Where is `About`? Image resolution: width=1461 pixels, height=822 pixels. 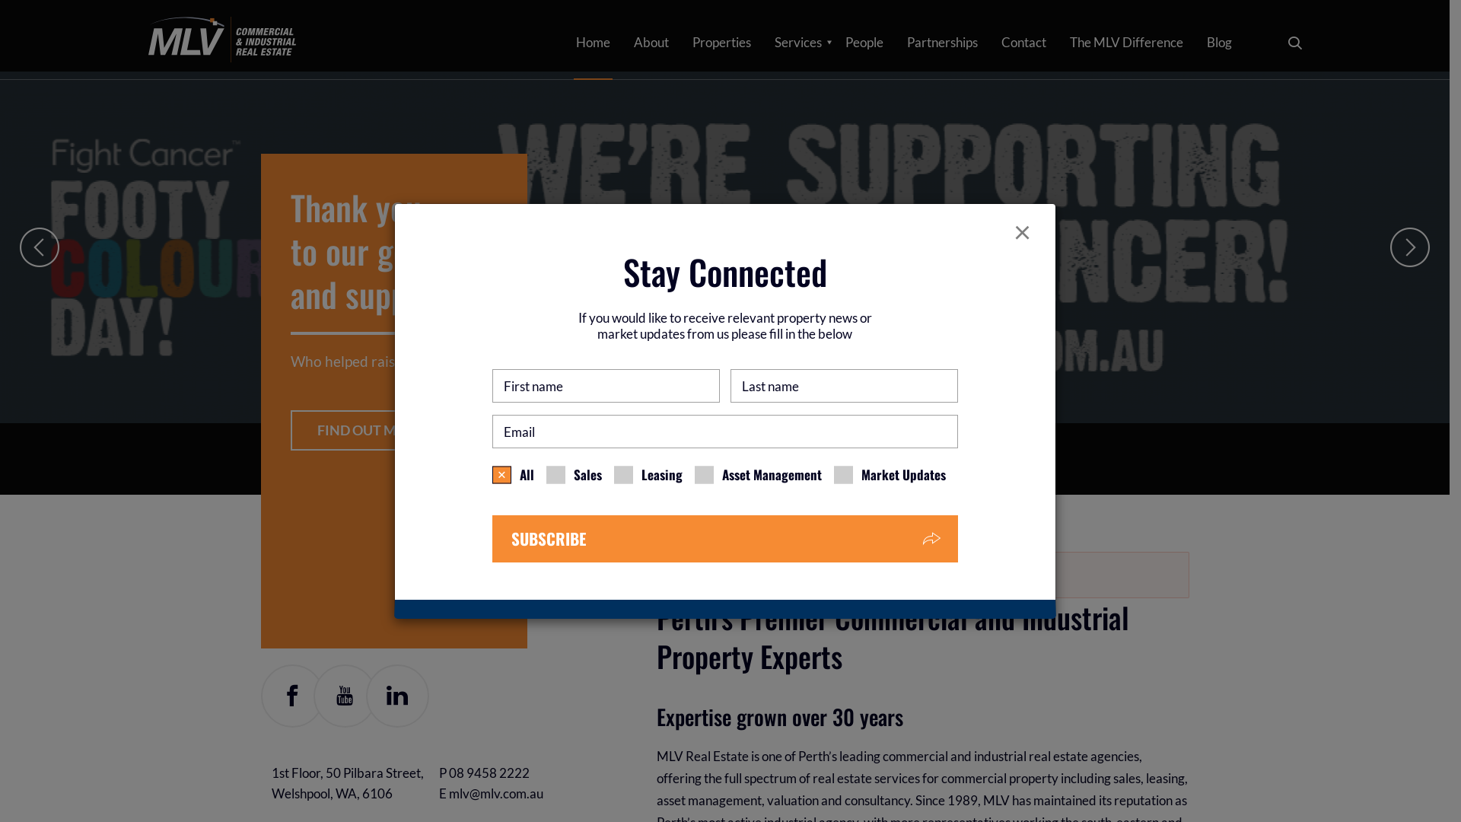 About is located at coordinates (651, 43).